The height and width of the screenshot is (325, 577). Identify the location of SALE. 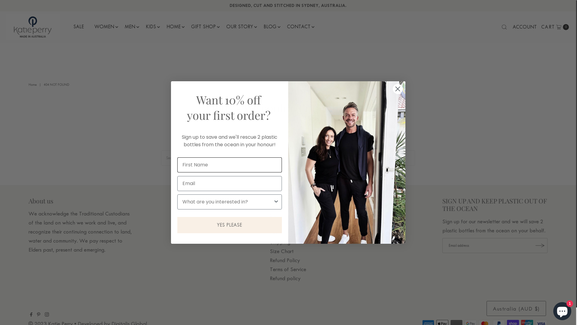
(79, 27).